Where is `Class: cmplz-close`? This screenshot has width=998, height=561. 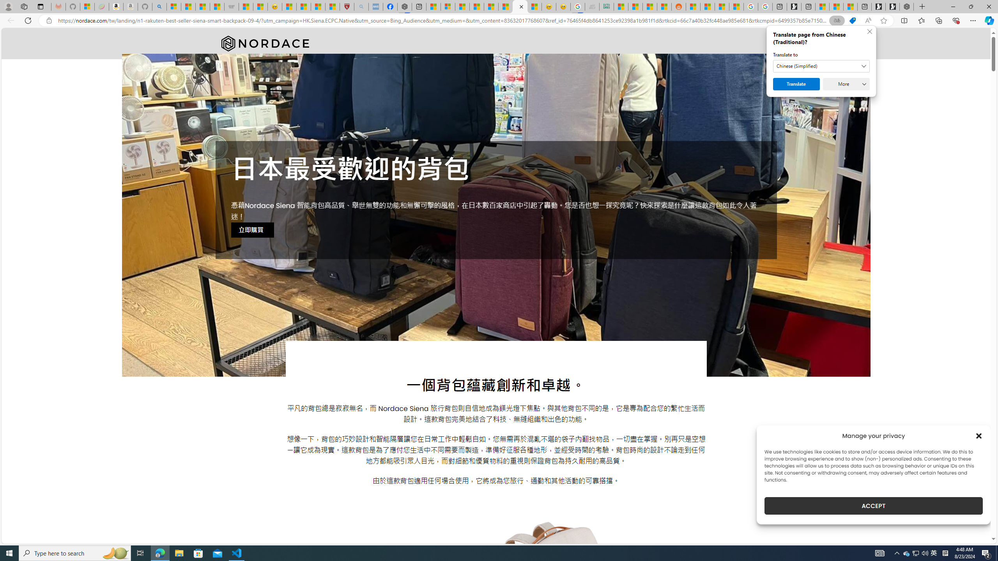
Class: cmplz-close is located at coordinates (979, 436).